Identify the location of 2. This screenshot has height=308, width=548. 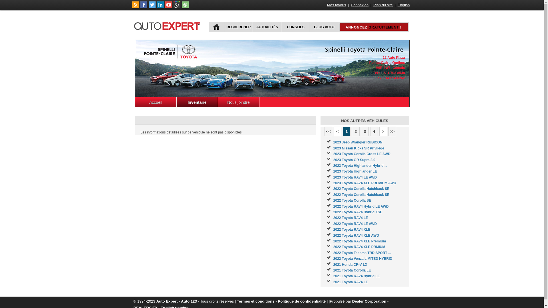
(356, 131).